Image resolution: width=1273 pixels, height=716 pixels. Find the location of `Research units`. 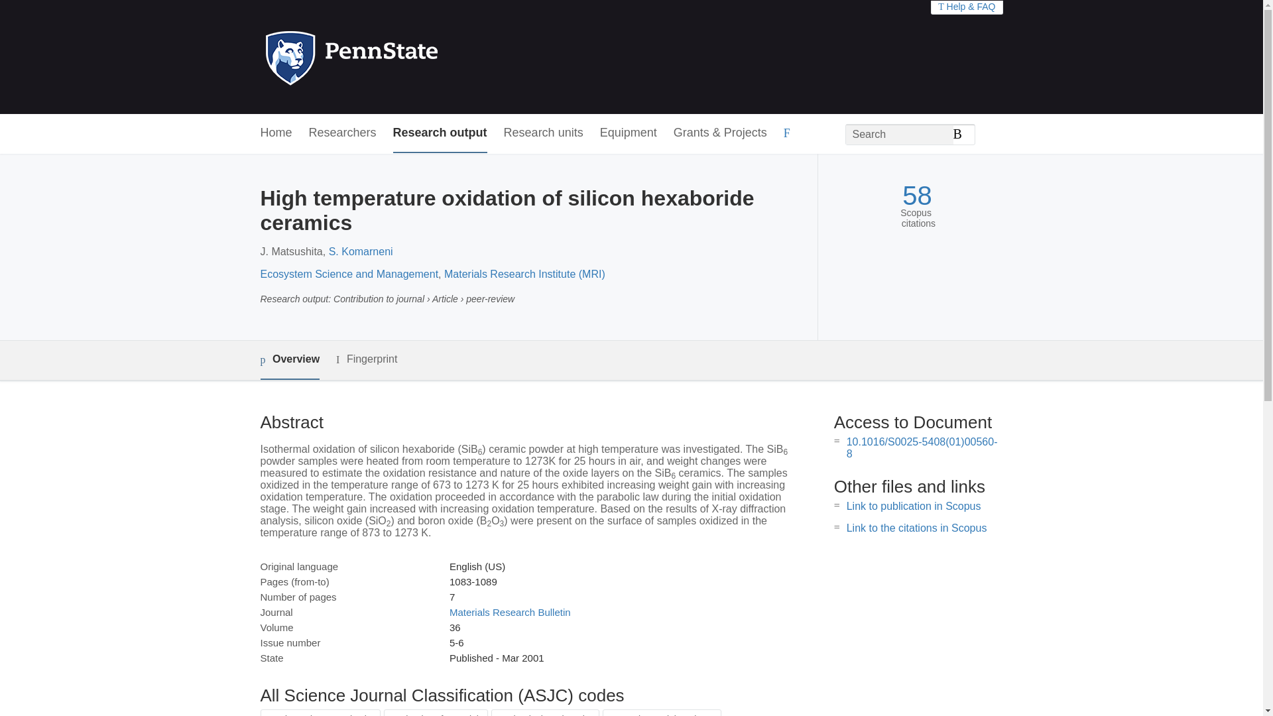

Research units is located at coordinates (544, 133).